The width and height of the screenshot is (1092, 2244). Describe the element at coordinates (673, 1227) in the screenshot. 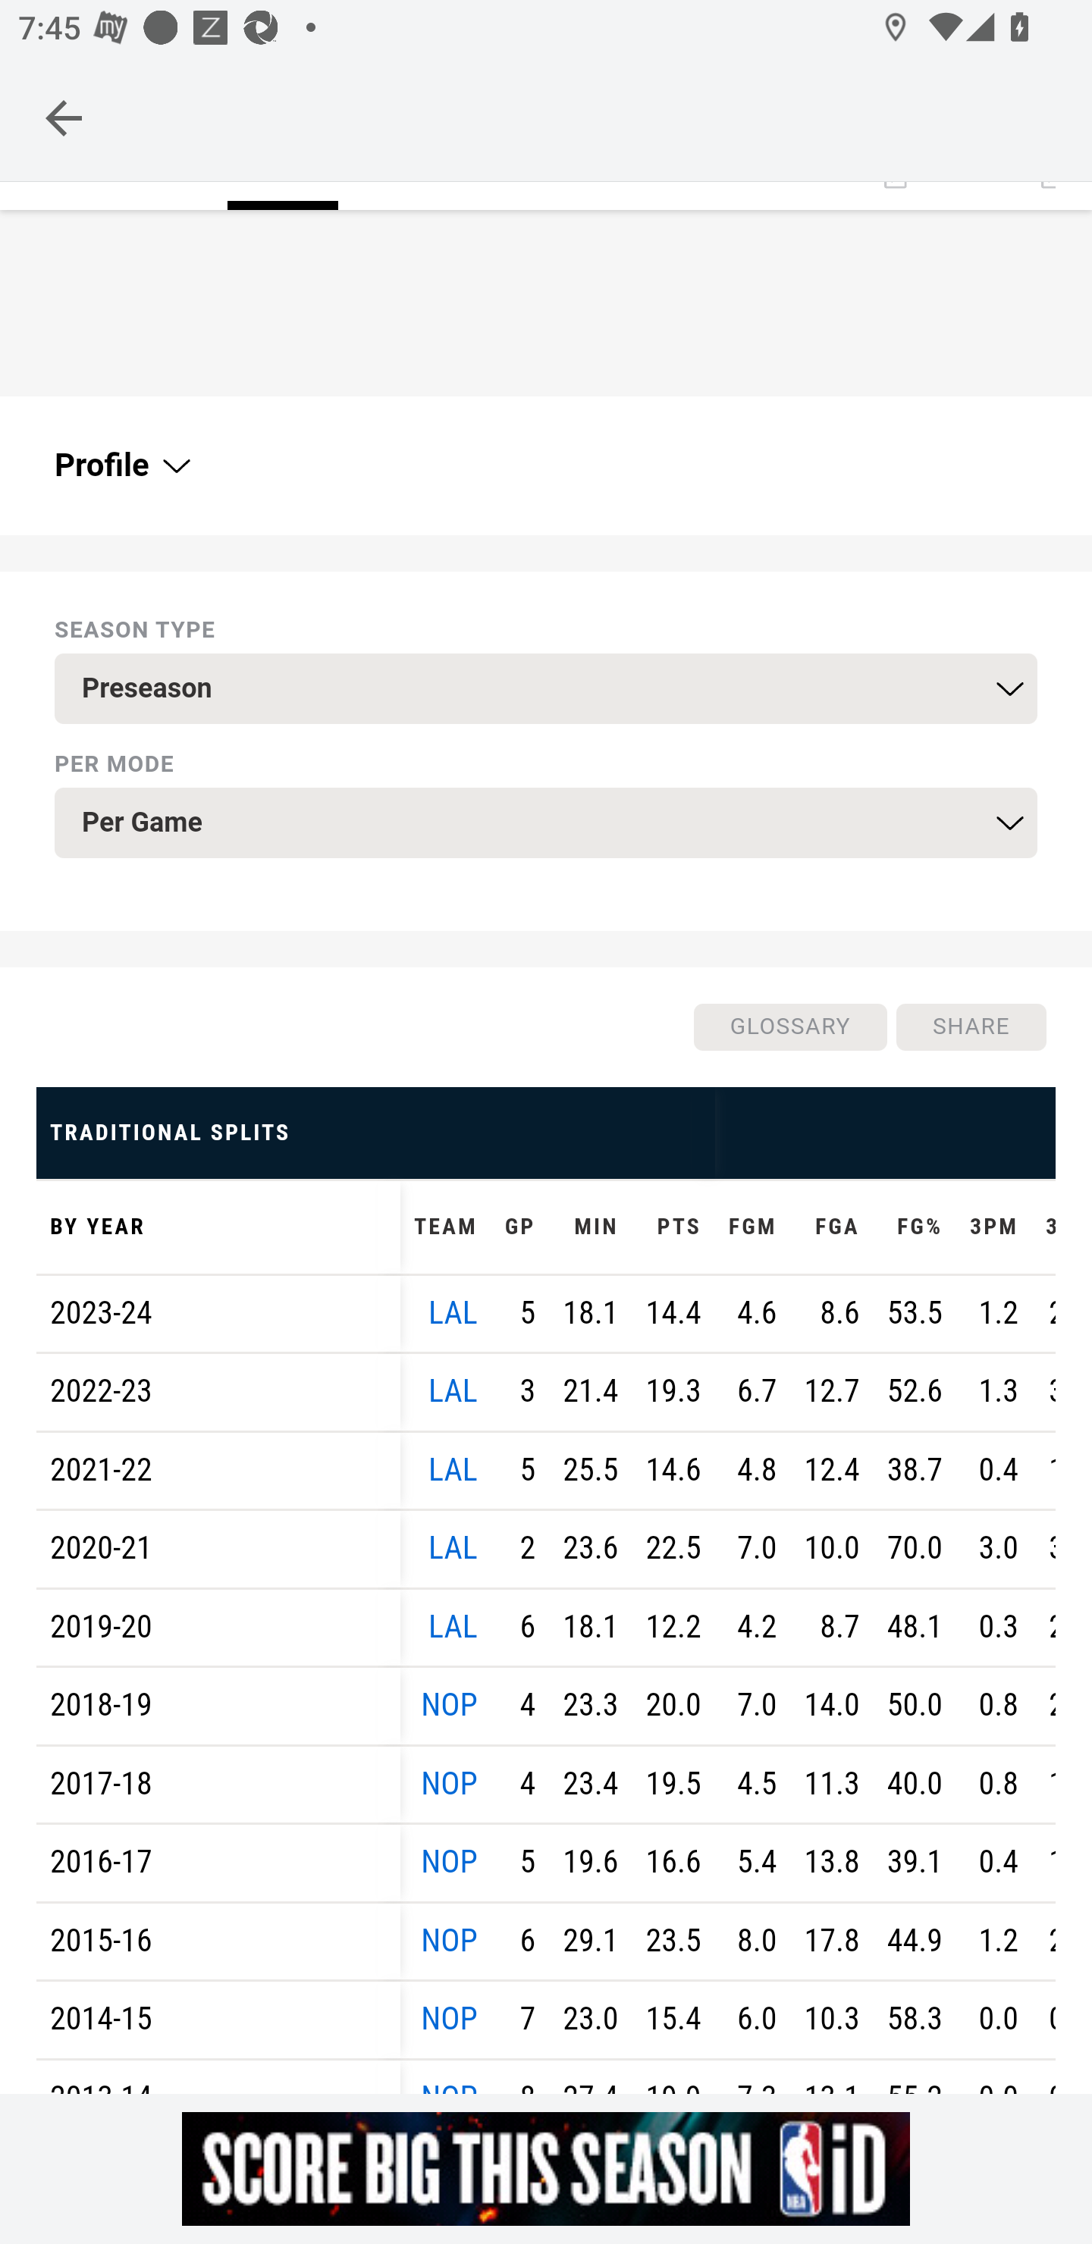

I see `PTS` at that location.